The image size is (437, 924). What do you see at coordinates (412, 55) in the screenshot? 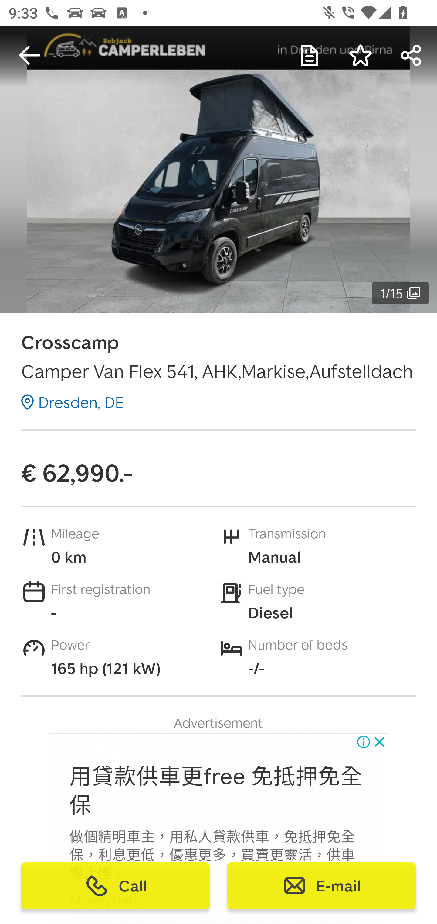
I see `Forward` at bounding box center [412, 55].